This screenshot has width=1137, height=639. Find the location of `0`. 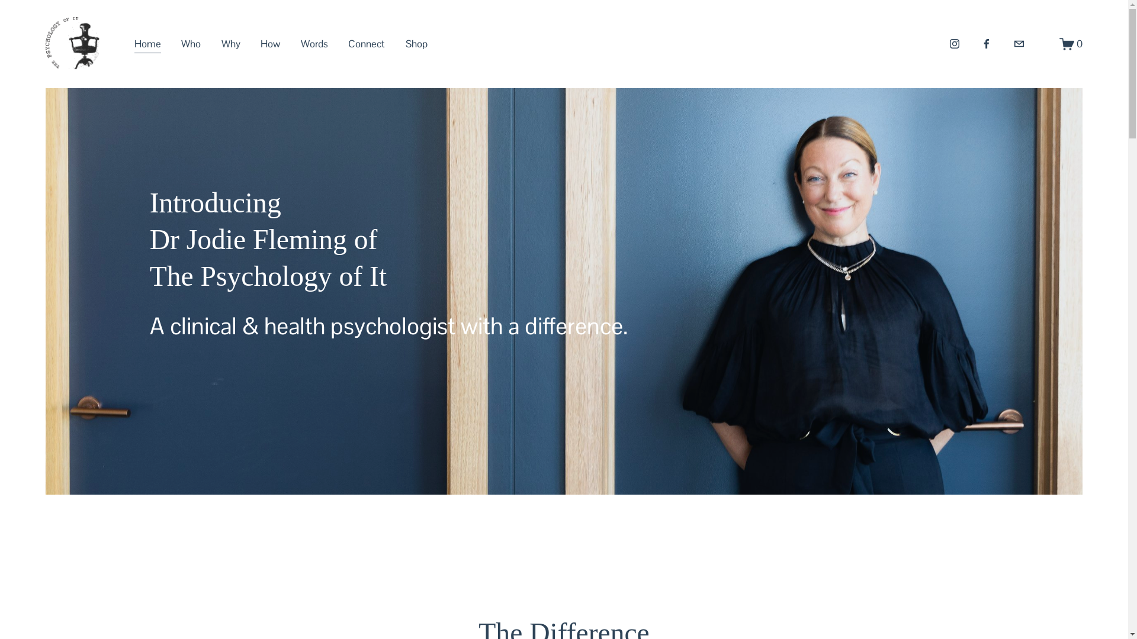

0 is located at coordinates (1071, 44).